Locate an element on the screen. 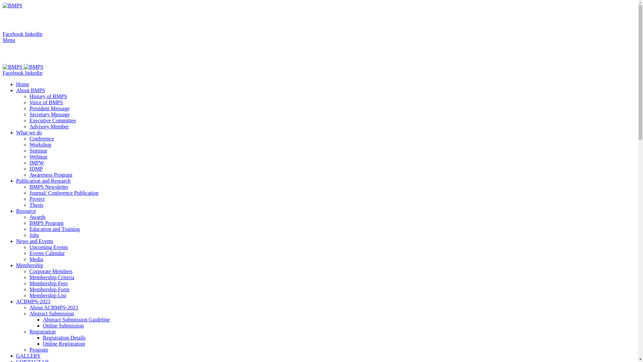  Facebook is located at coordinates (14, 73).